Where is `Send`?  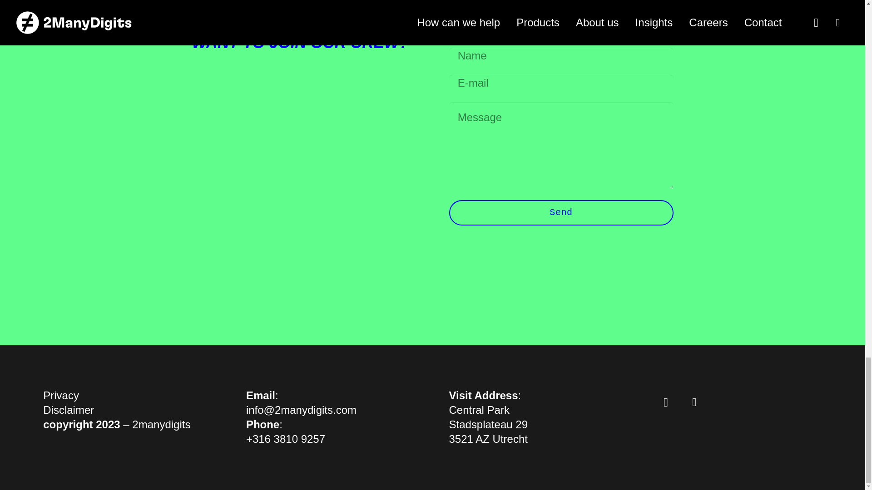 Send is located at coordinates (561, 212).